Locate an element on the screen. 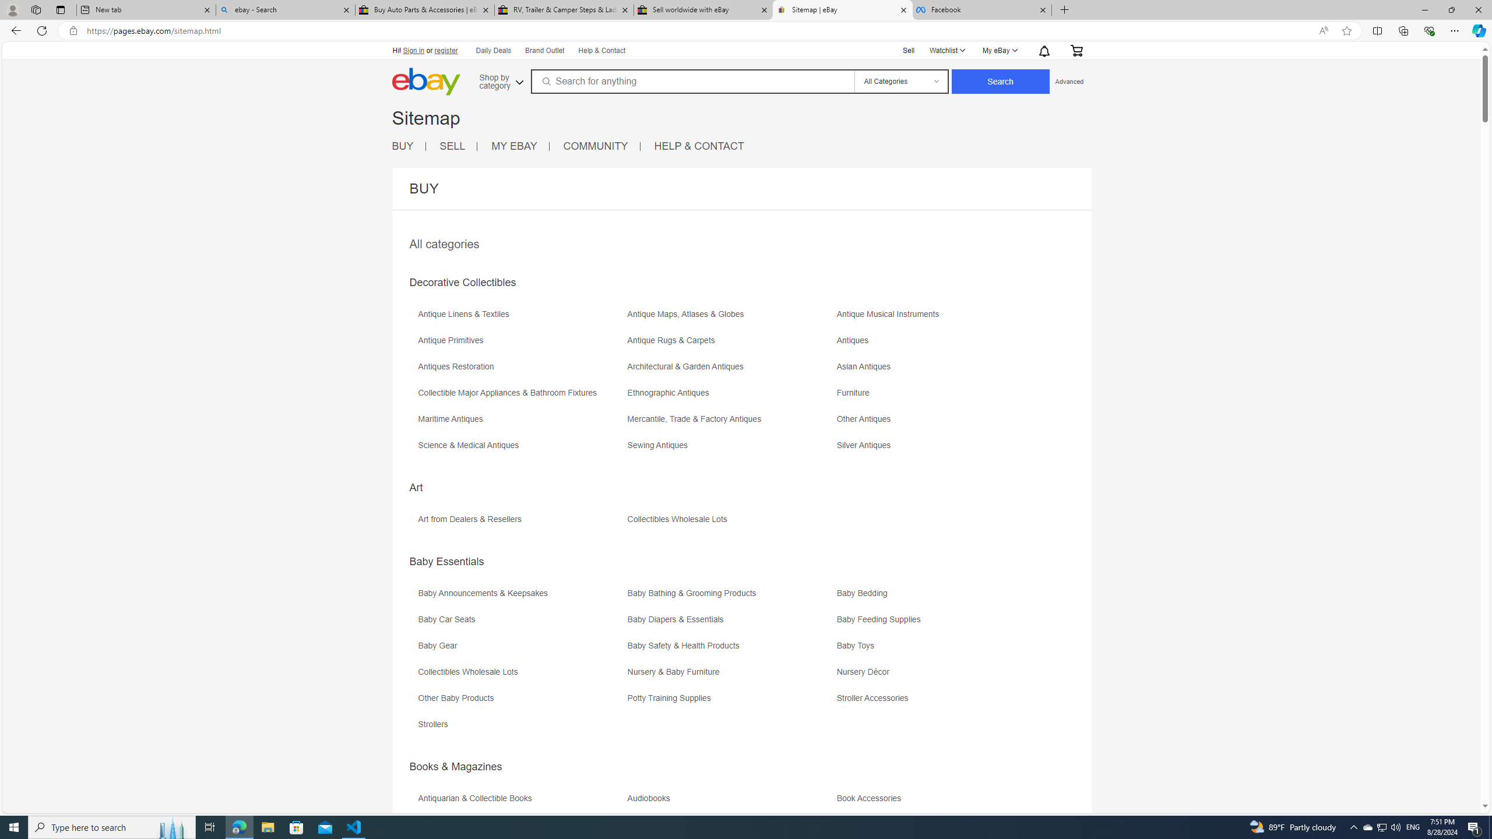 Image resolution: width=1492 pixels, height=839 pixels. Baby Bedding is located at coordinates (865, 593).